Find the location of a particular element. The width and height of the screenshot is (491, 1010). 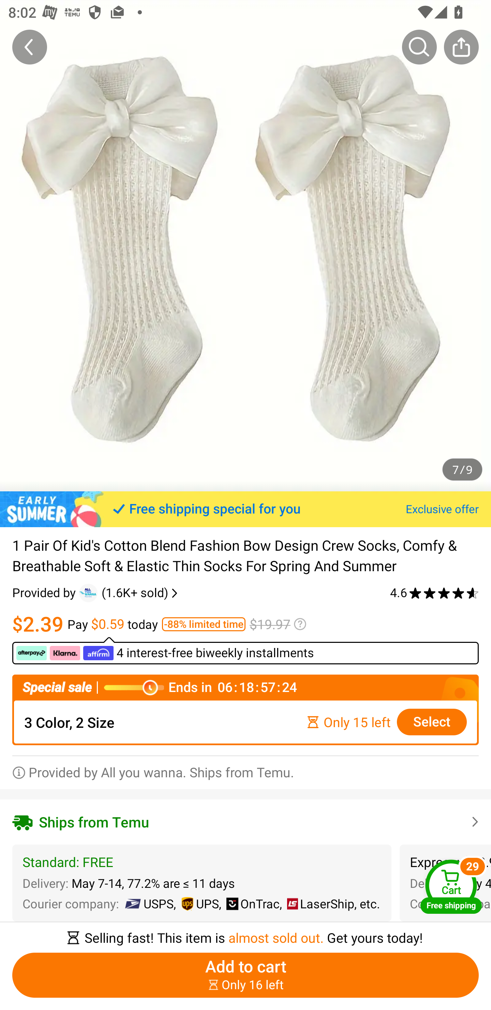

￼ ￼ ￼ 4 interest-free biweekly installments is located at coordinates (245, 650).